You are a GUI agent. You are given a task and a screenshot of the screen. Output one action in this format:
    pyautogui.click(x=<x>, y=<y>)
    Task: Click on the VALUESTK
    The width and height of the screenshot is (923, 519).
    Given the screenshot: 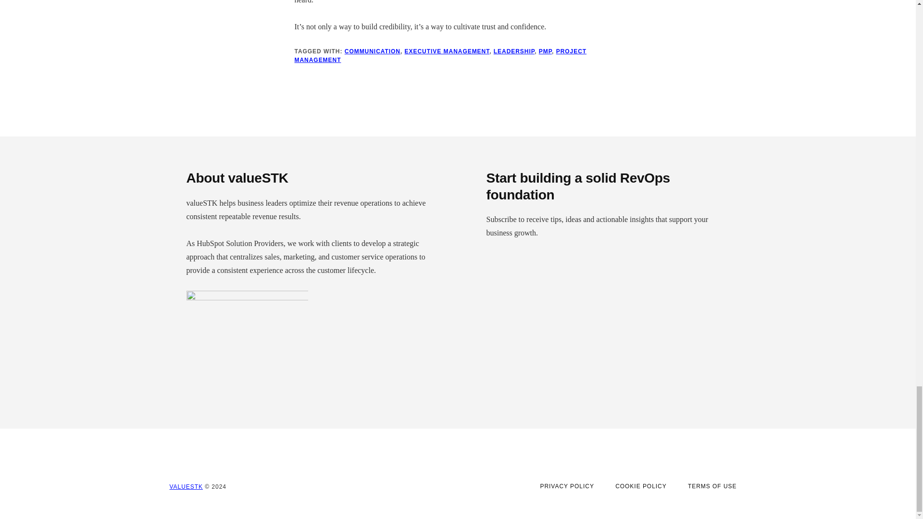 What is the action you would take?
    pyautogui.click(x=186, y=486)
    